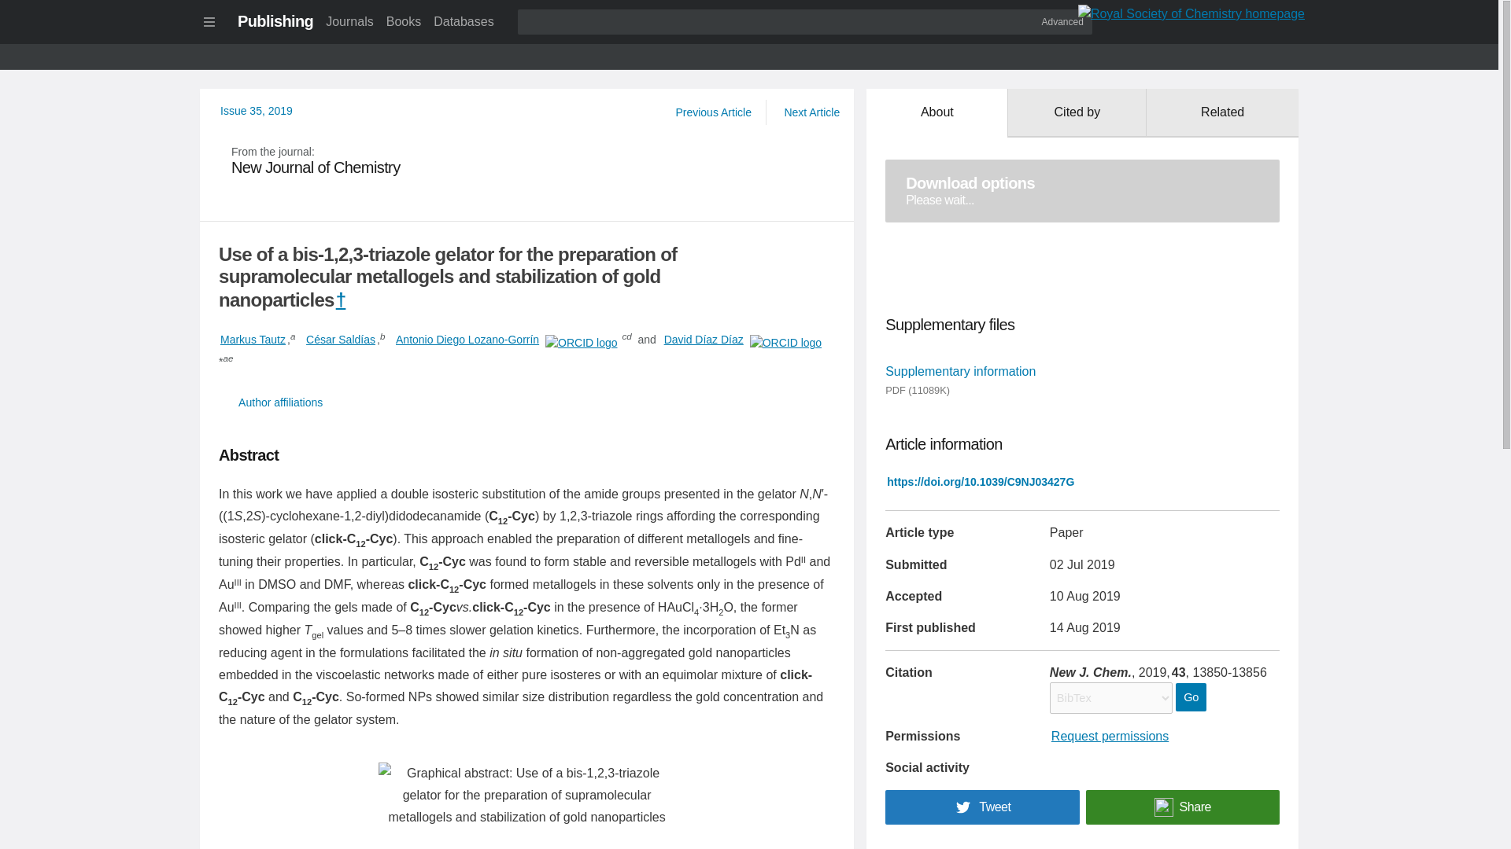 This screenshot has height=849, width=1511. Describe the element at coordinates (404, 21) in the screenshot. I see `About` at that location.